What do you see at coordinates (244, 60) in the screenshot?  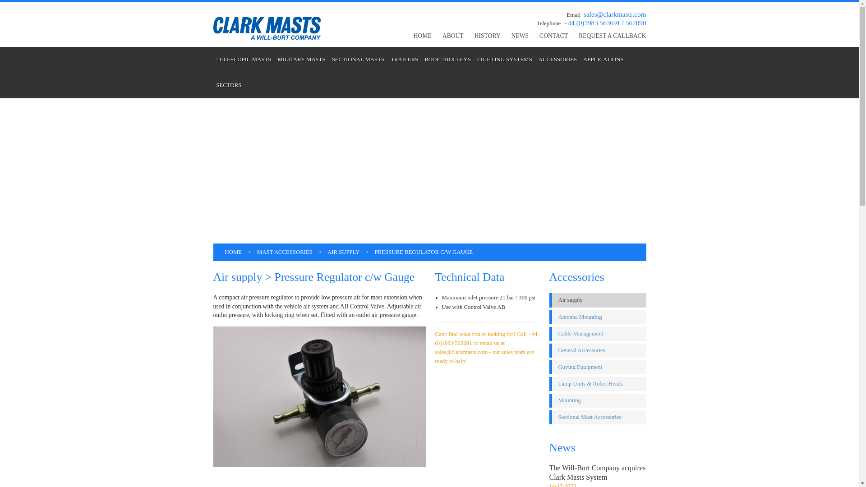 I see `TELESCOPIC MASTS` at bounding box center [244, 60].